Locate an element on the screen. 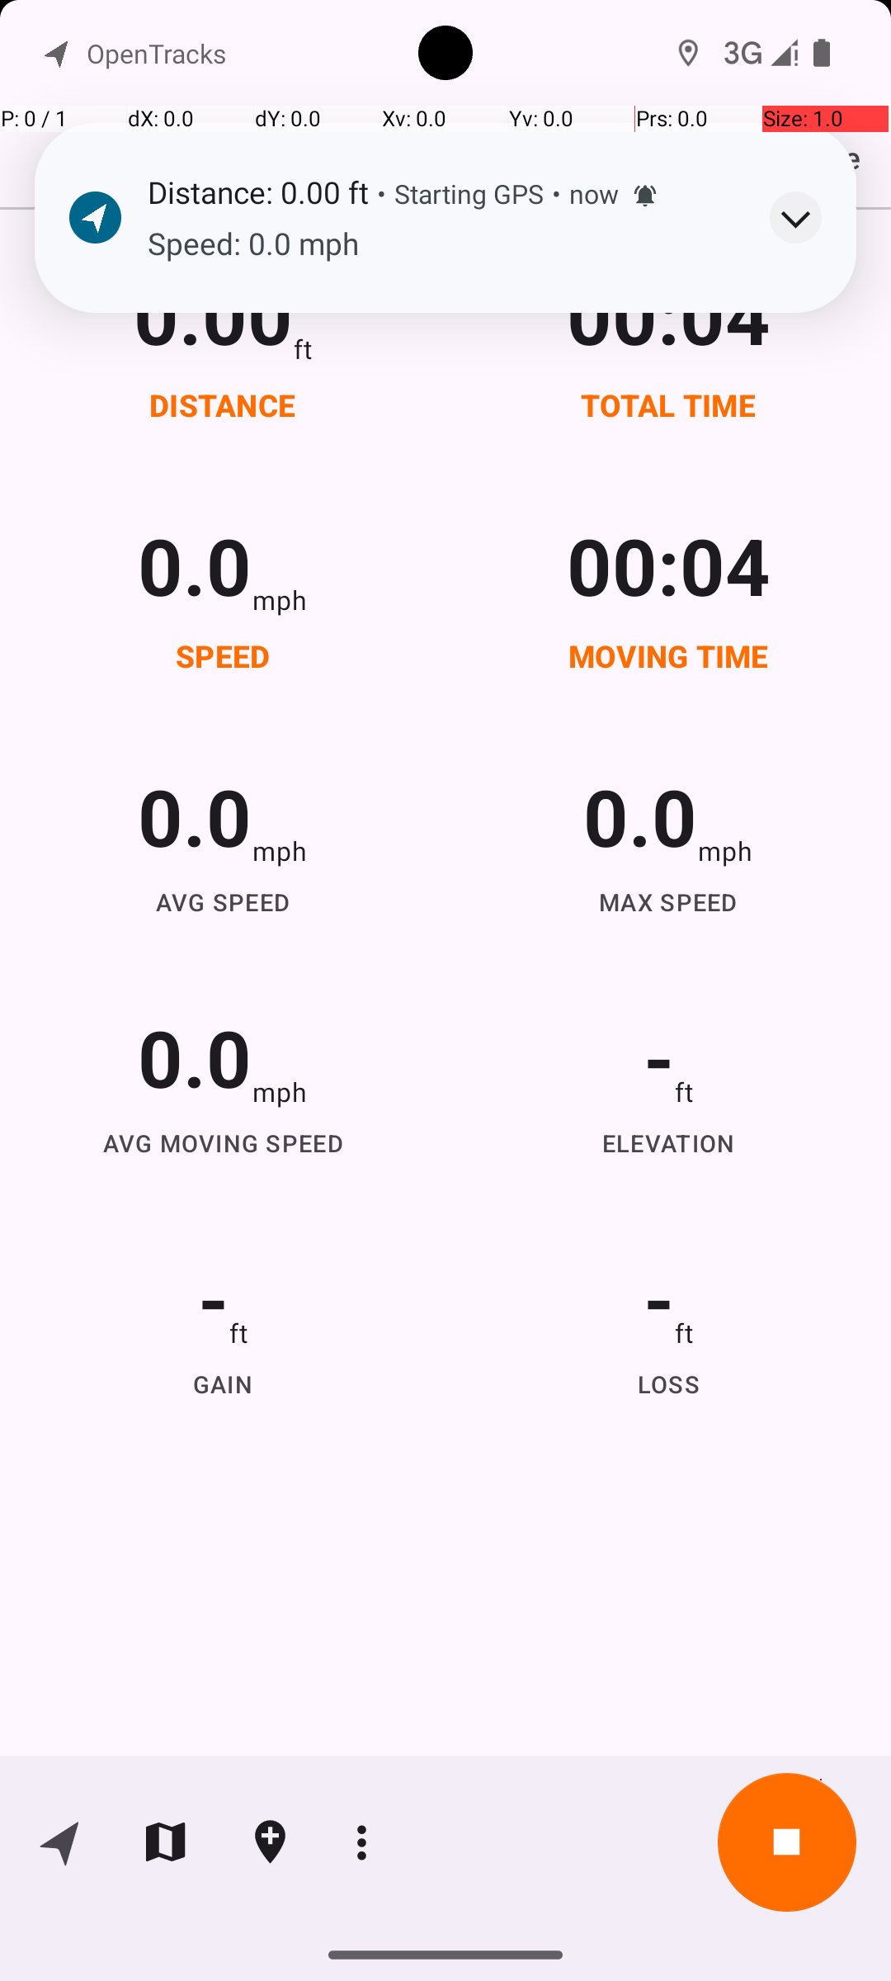 The image size is (891, 1981). Expand is located at coordinates (795, 218).